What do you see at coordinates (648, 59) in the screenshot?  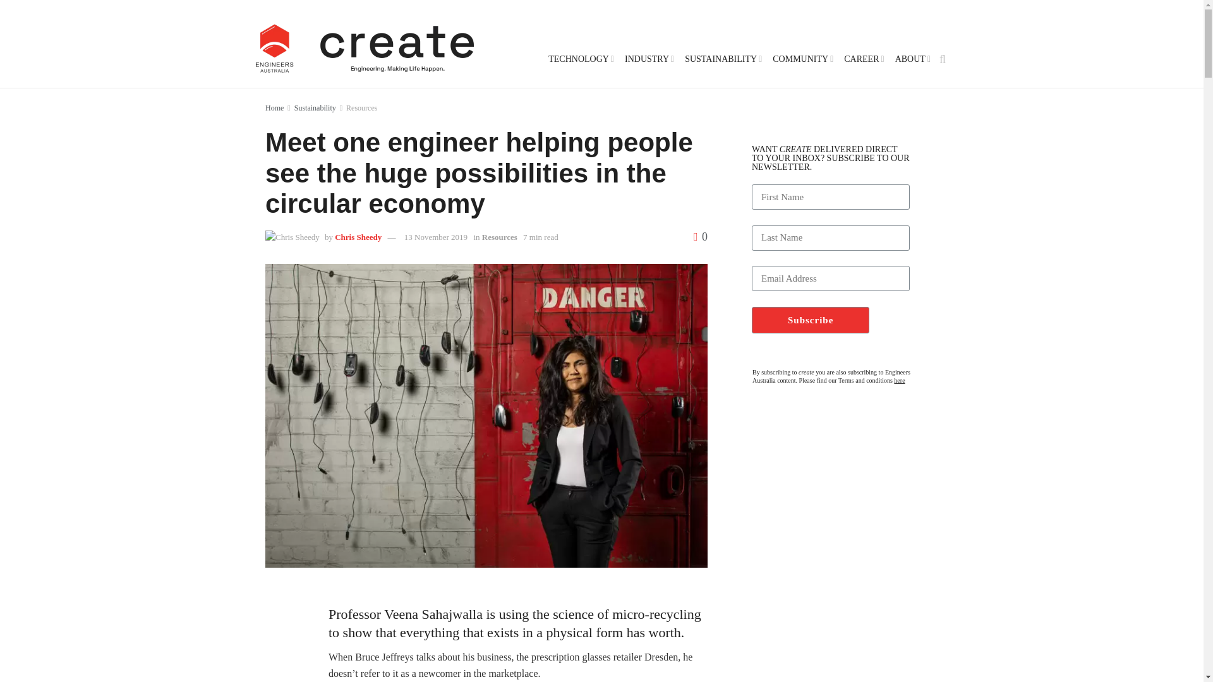 I see `INDUSTRY` at bounding box center [648, 59].